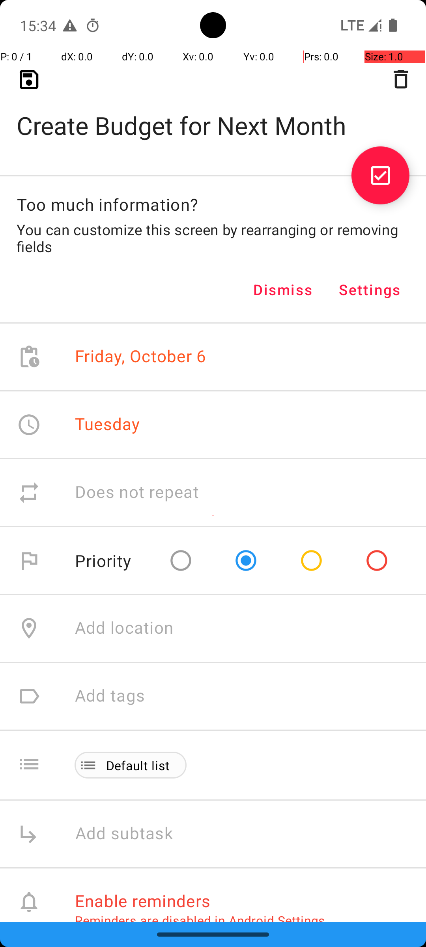 This screenshot has height=947, width=426. What do you see at coordinates (143, 900) in the screenshot?
I see `Enable reminders` at bounding box center [143, 900].